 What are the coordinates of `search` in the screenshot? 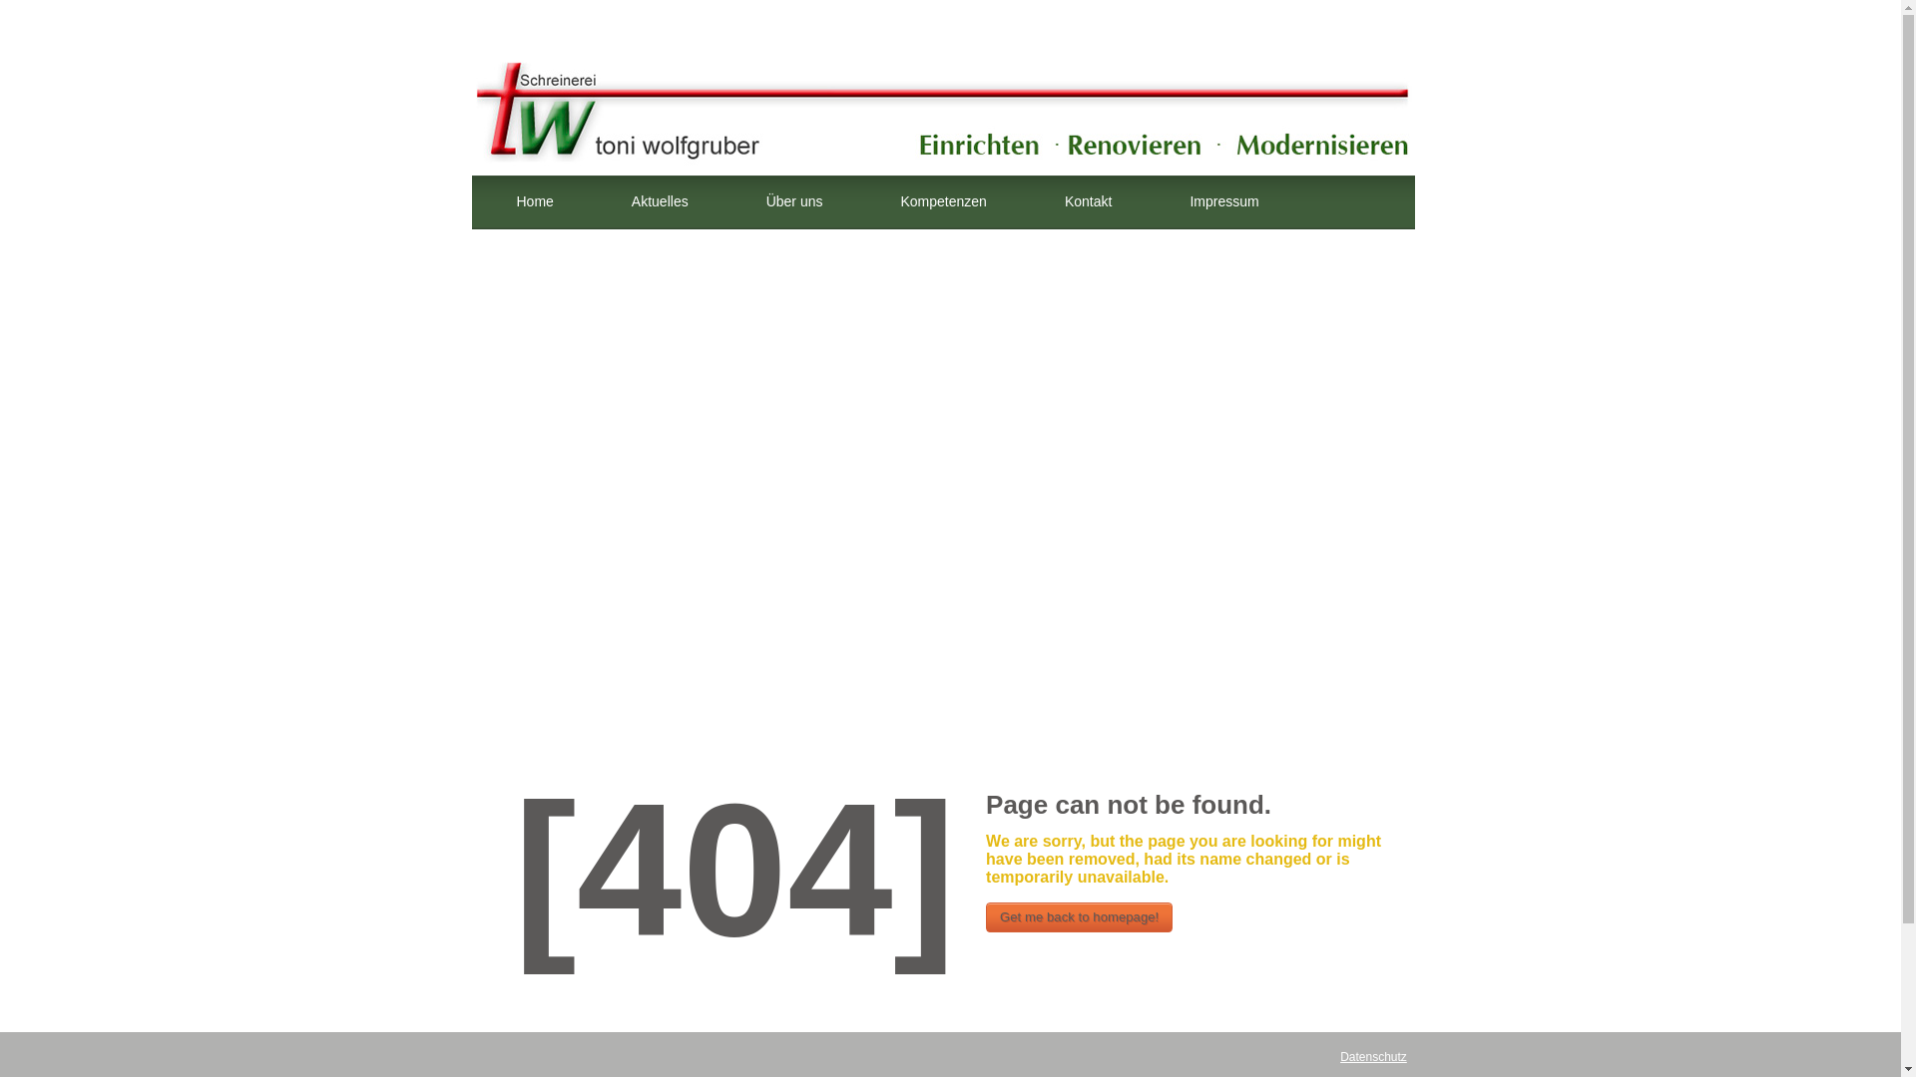 It's located at (1361, 227).